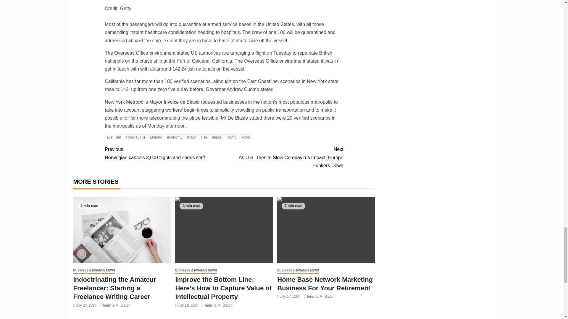 This screenshot has height=319, width=568. Describe the element at coordinates (118, 137) in the screenshot. I see `aid` at that location.